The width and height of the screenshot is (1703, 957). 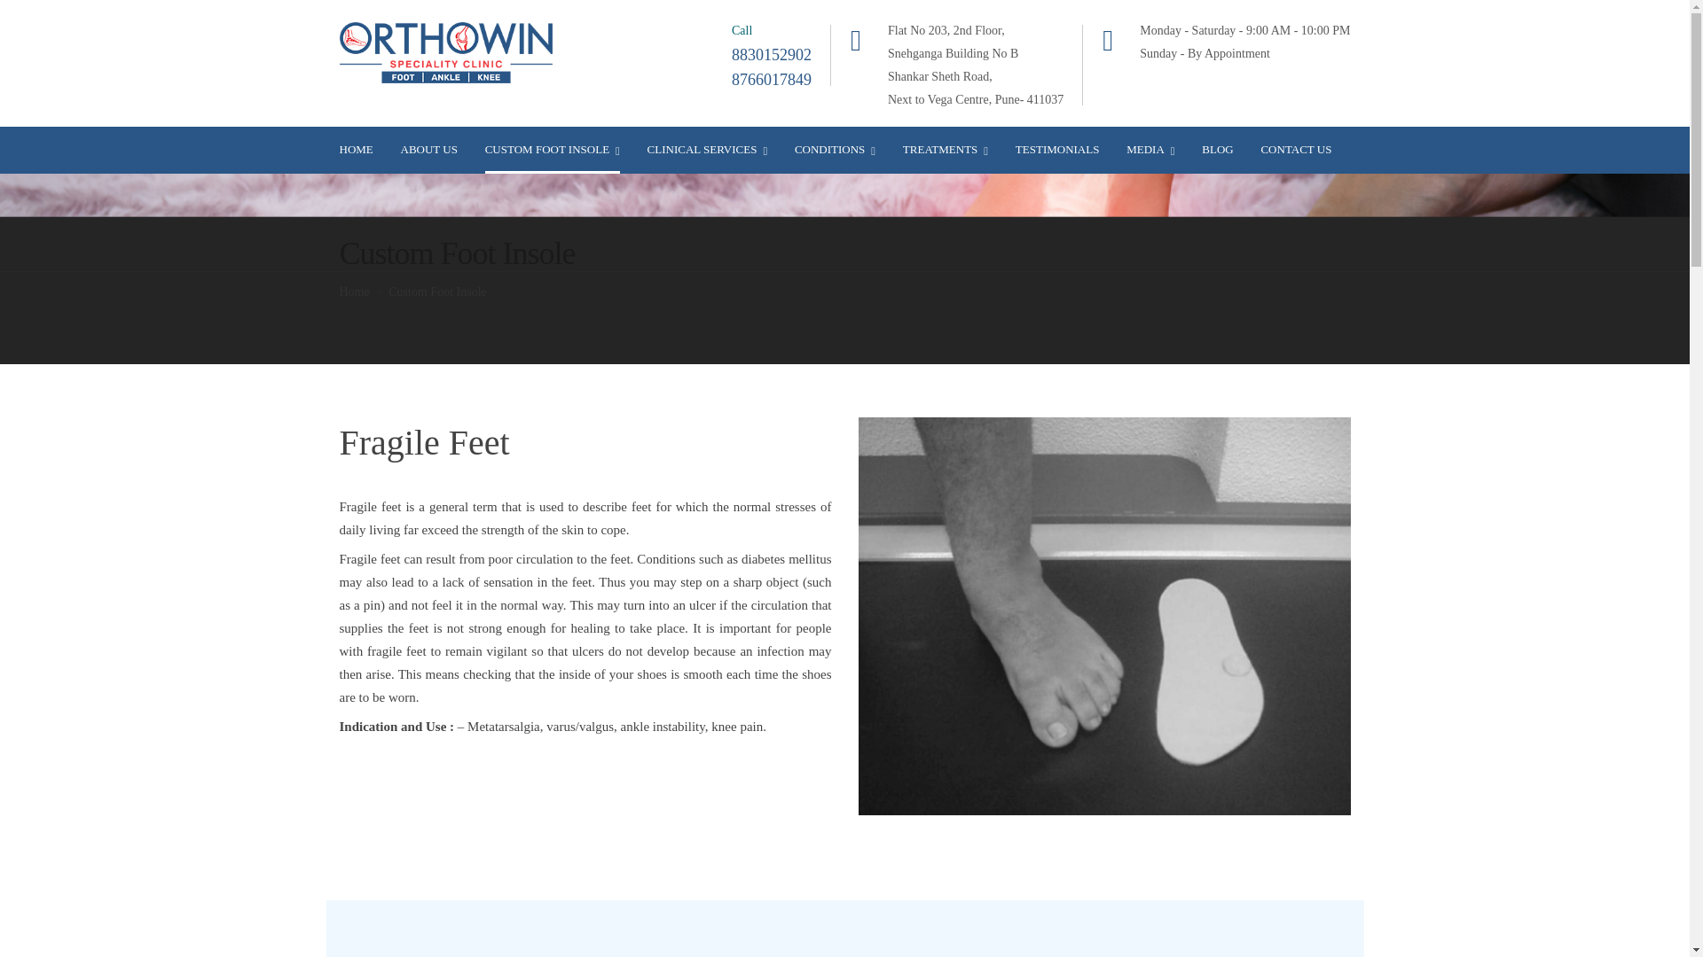 What do you see at coordinates (552, 149) in the screenshot?
I see `CUSTOM FOOT INSOLE` at bounding box center [552, 149].